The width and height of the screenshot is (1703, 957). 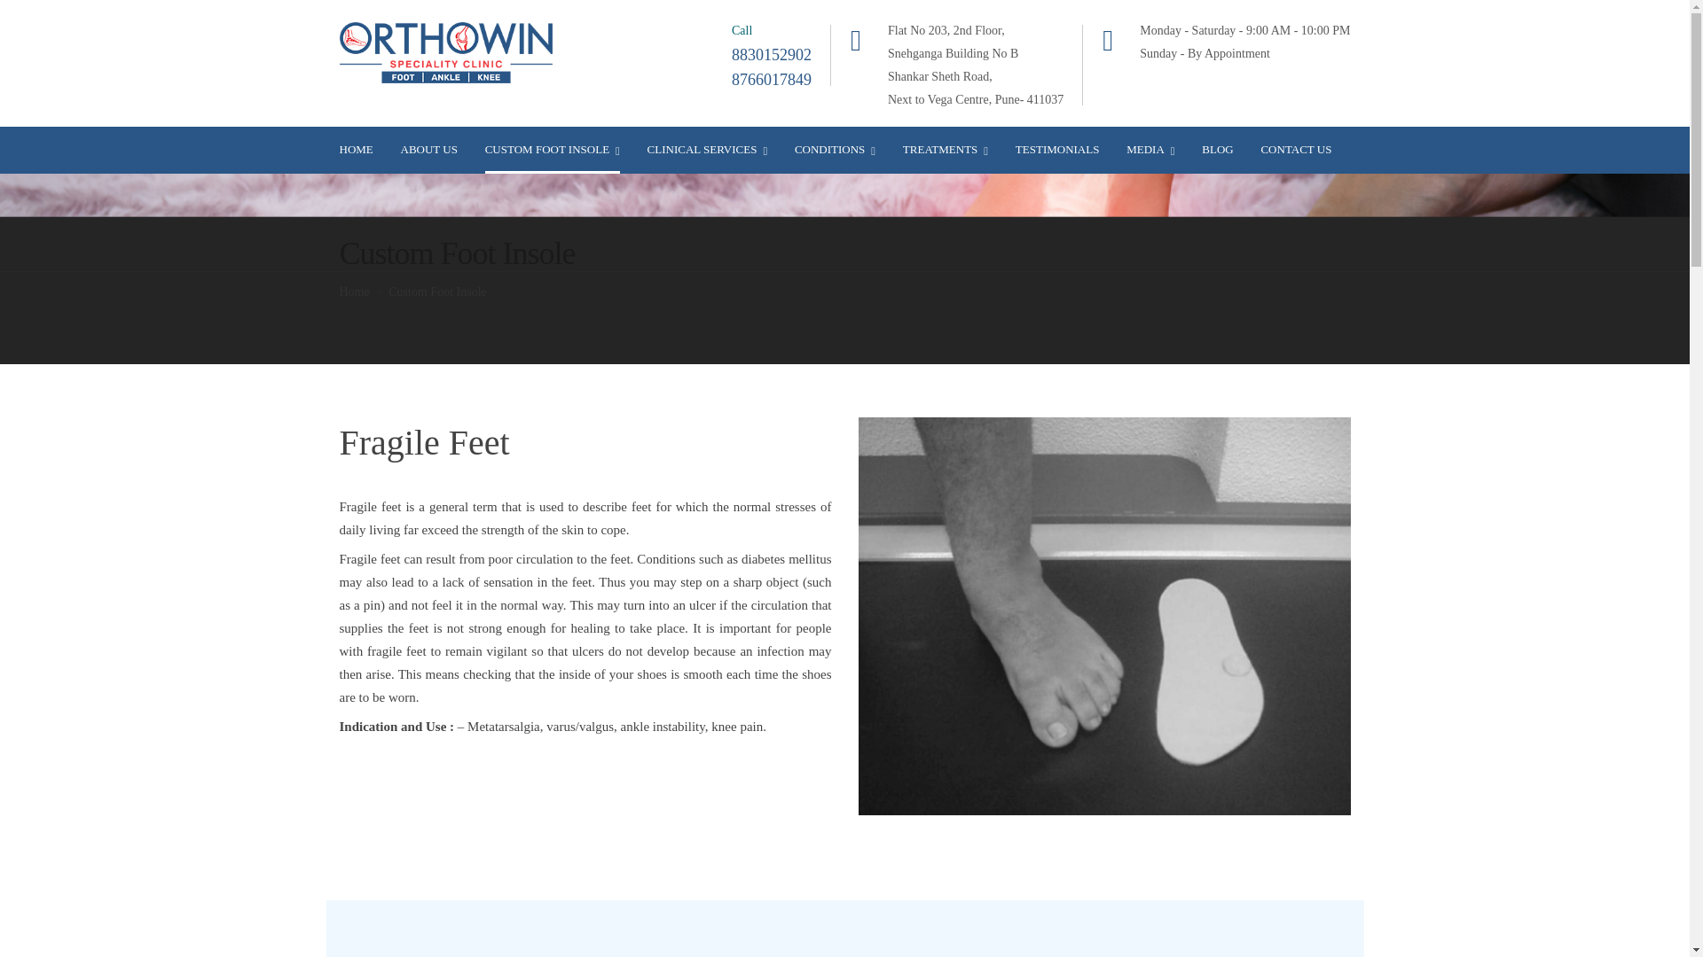 What do you see at coordinates (552, 149) in the screenshot?
I see `CUSTOM FOOT INSOLE` at bounding box center [552, 149].